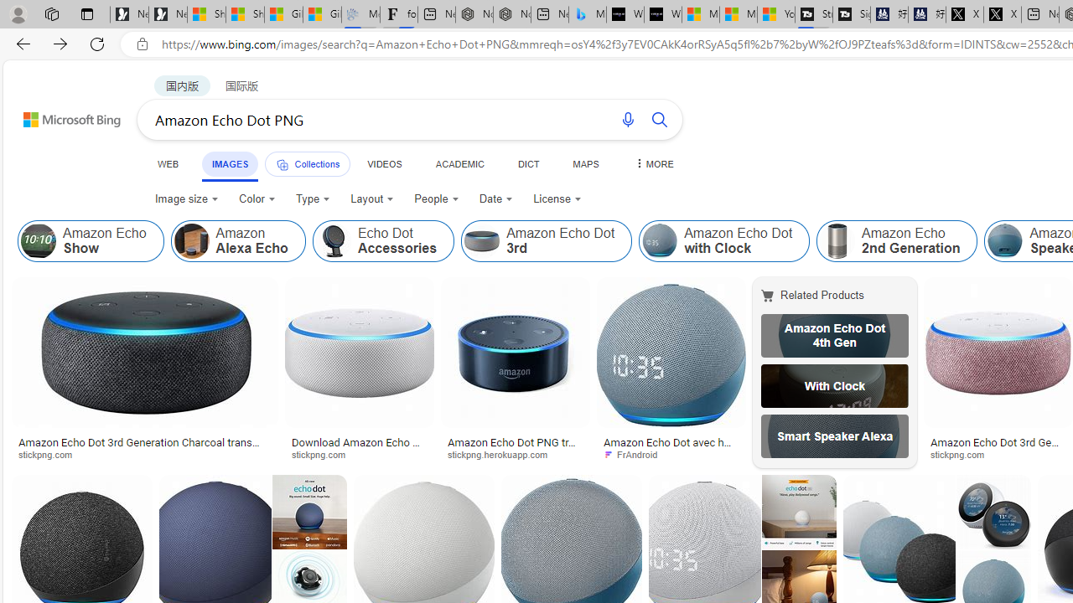  I want to click on Class: b_pri_nav_svg, so click(282, 164).